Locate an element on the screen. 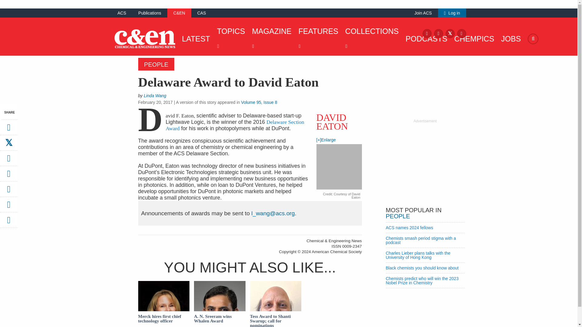 The width and height of the screenshot is (582, 327). LinkedIn is located at coordinates (461, 33).